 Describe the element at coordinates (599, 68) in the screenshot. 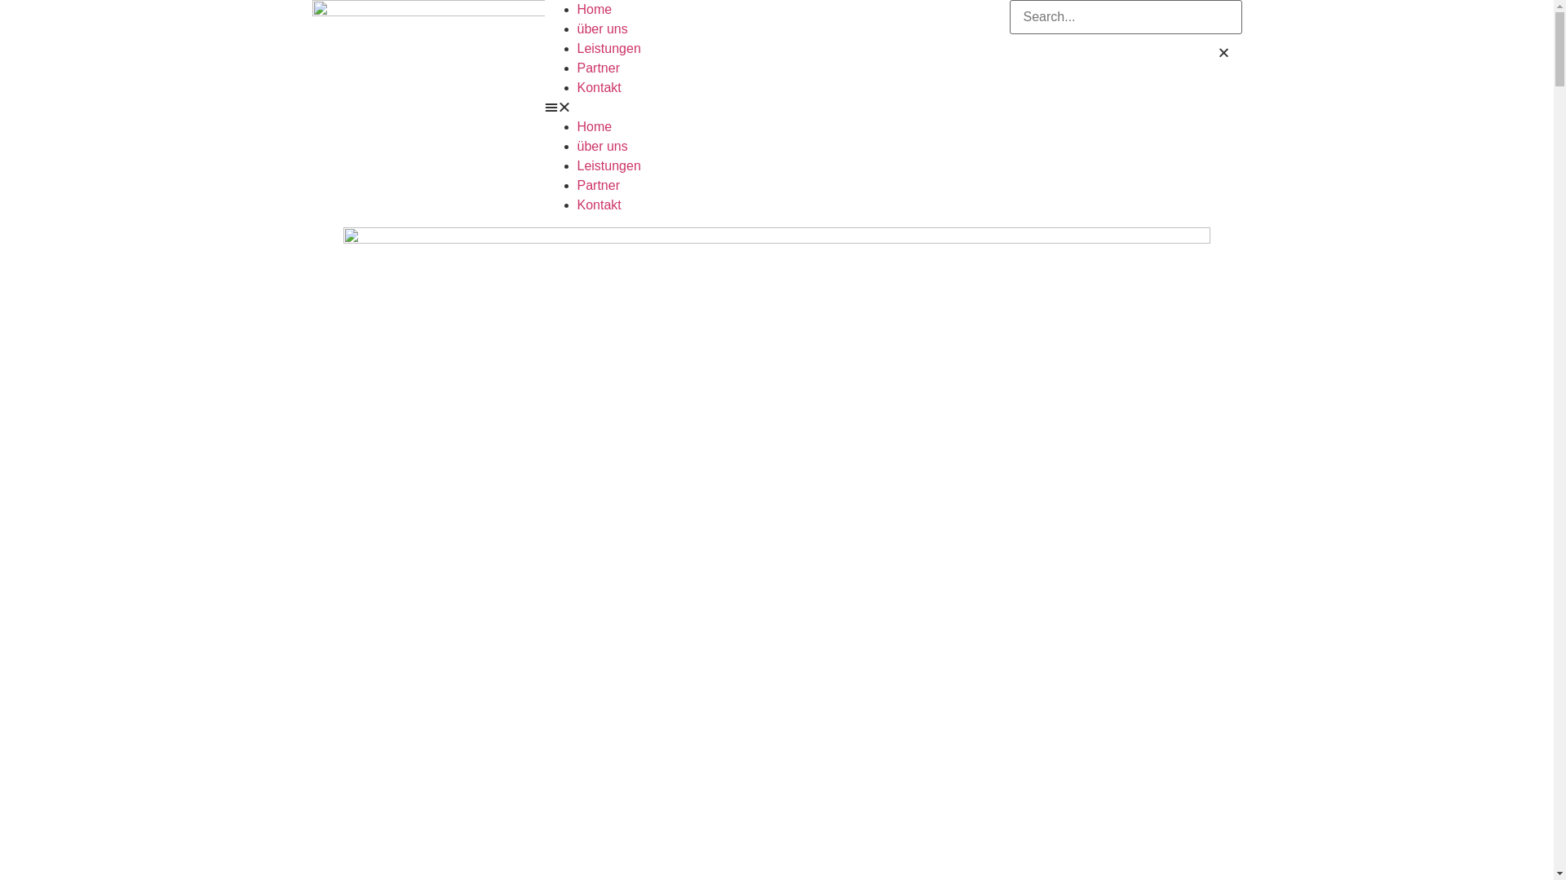

I see `Partner` at that location.